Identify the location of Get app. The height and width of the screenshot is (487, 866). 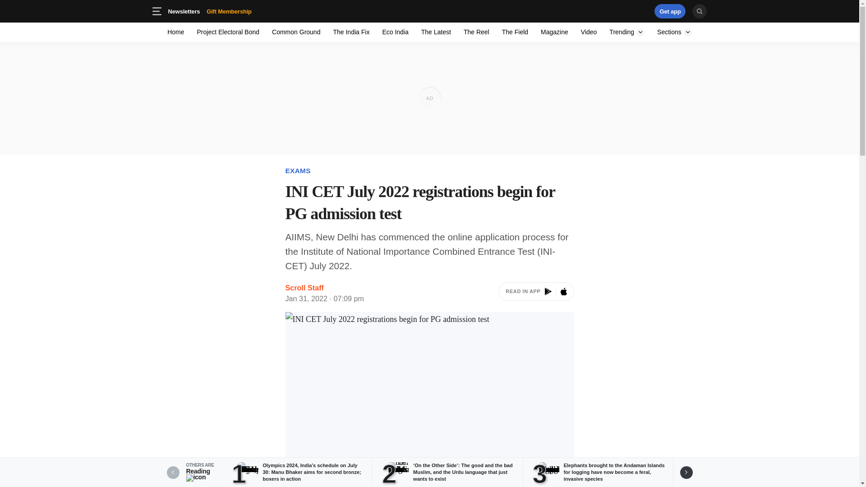
(670, 11).